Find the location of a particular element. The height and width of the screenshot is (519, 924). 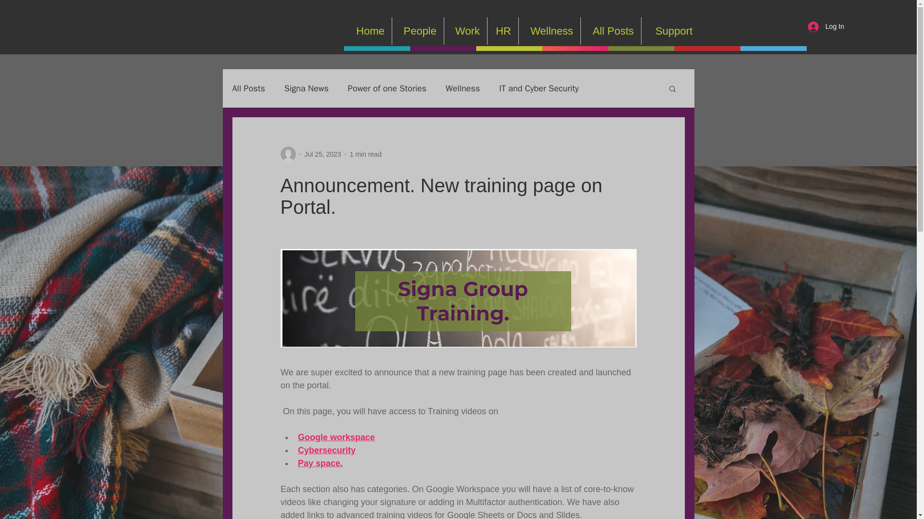

Google workspace is located at coordinates (336, 437).